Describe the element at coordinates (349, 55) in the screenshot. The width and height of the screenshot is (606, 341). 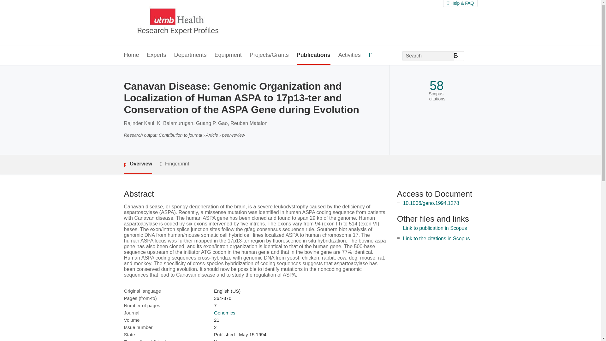
I see `Activities` at that location.